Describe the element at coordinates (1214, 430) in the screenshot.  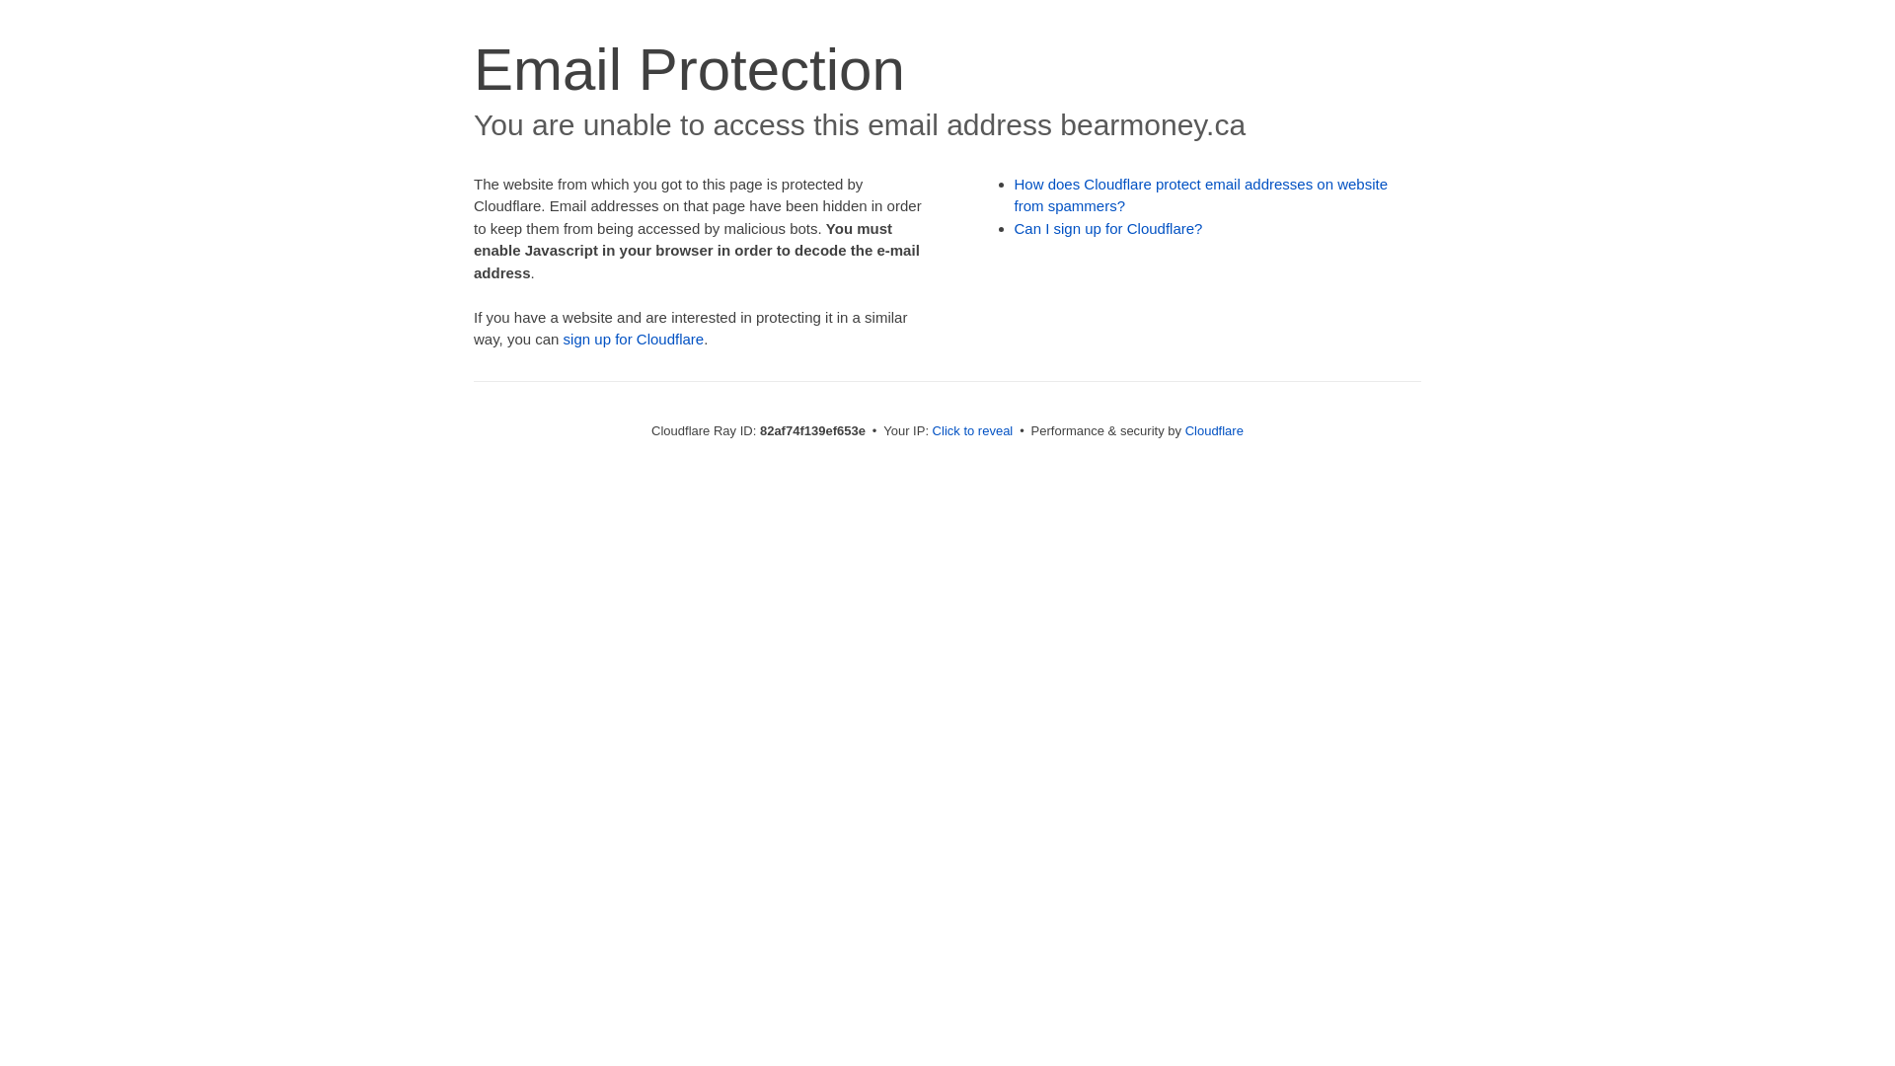
I see `Cloudflare` at that location.